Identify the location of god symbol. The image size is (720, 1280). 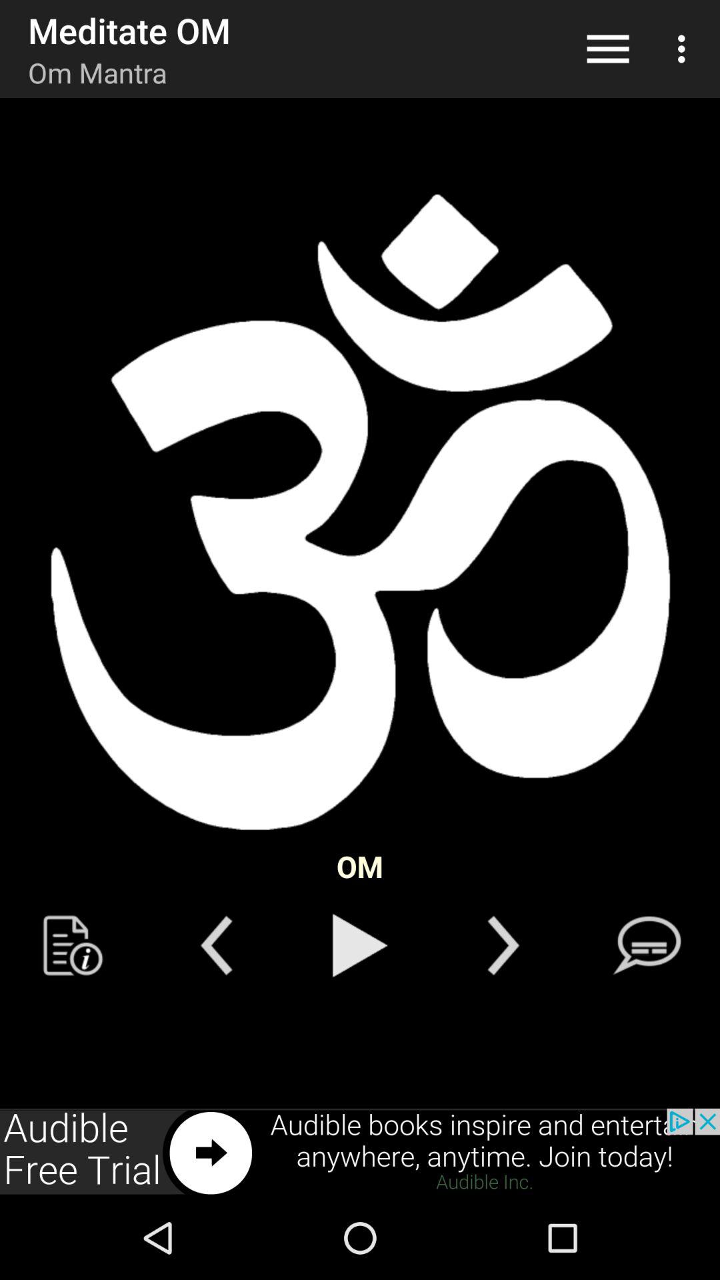
(360, 513).